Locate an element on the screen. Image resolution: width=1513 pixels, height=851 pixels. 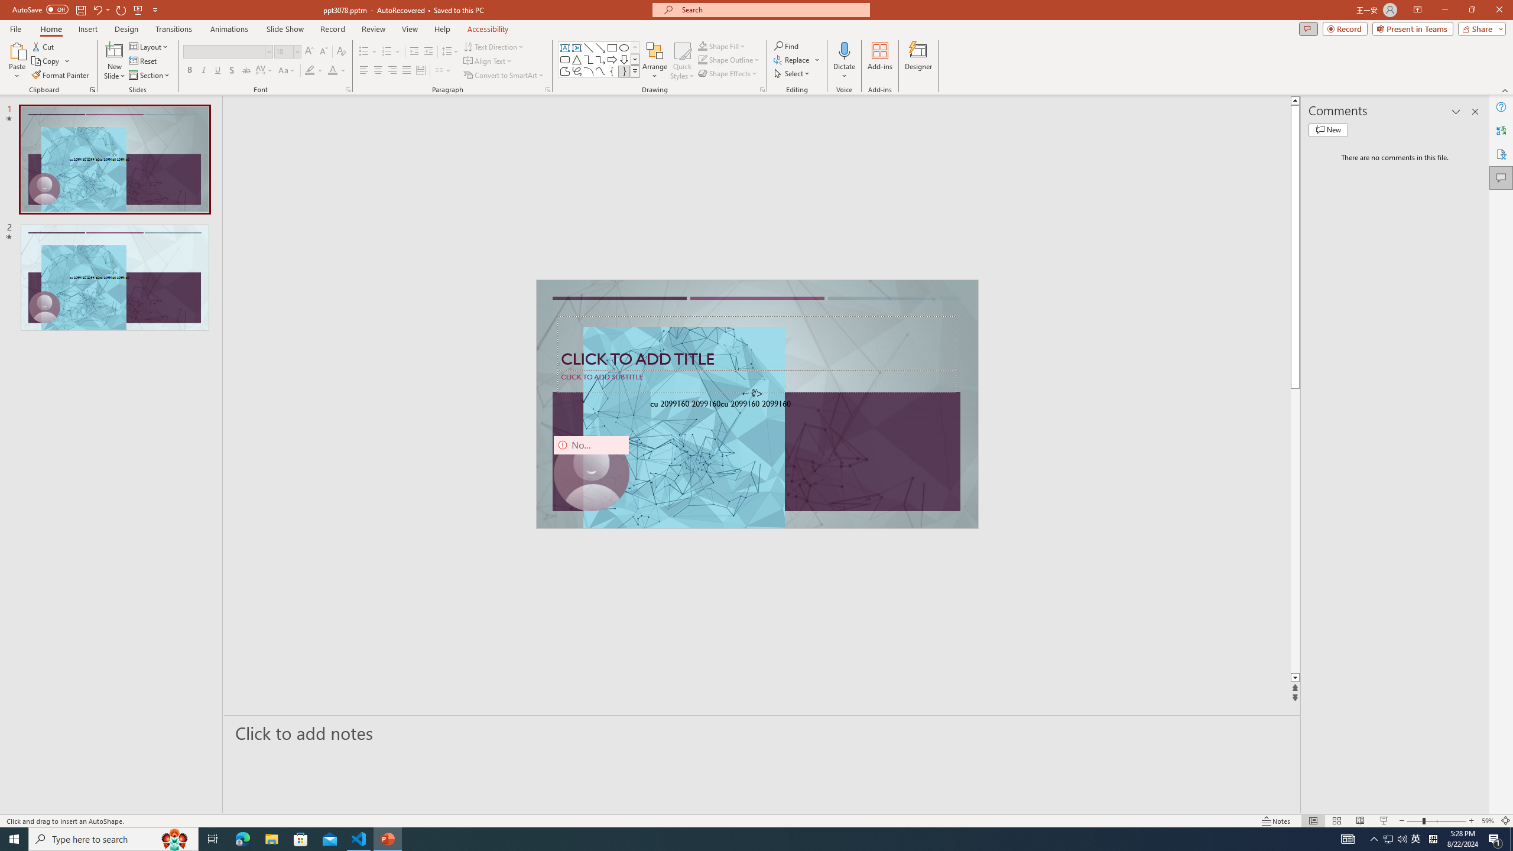
Font Color is located at coordinates (337, 71).